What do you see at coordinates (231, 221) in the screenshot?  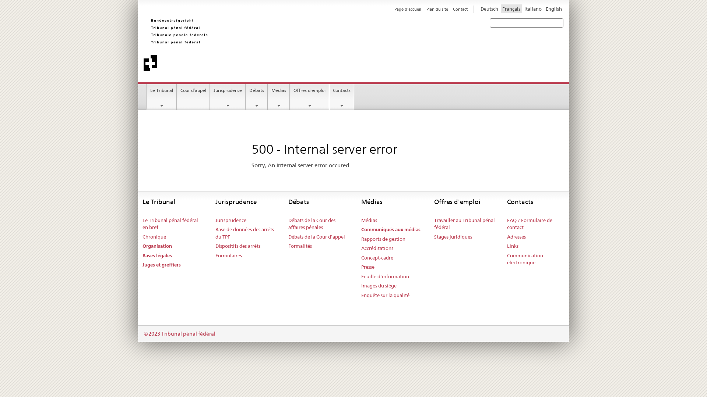 I see `Jurisprudence` at bounding box center [231, 221].